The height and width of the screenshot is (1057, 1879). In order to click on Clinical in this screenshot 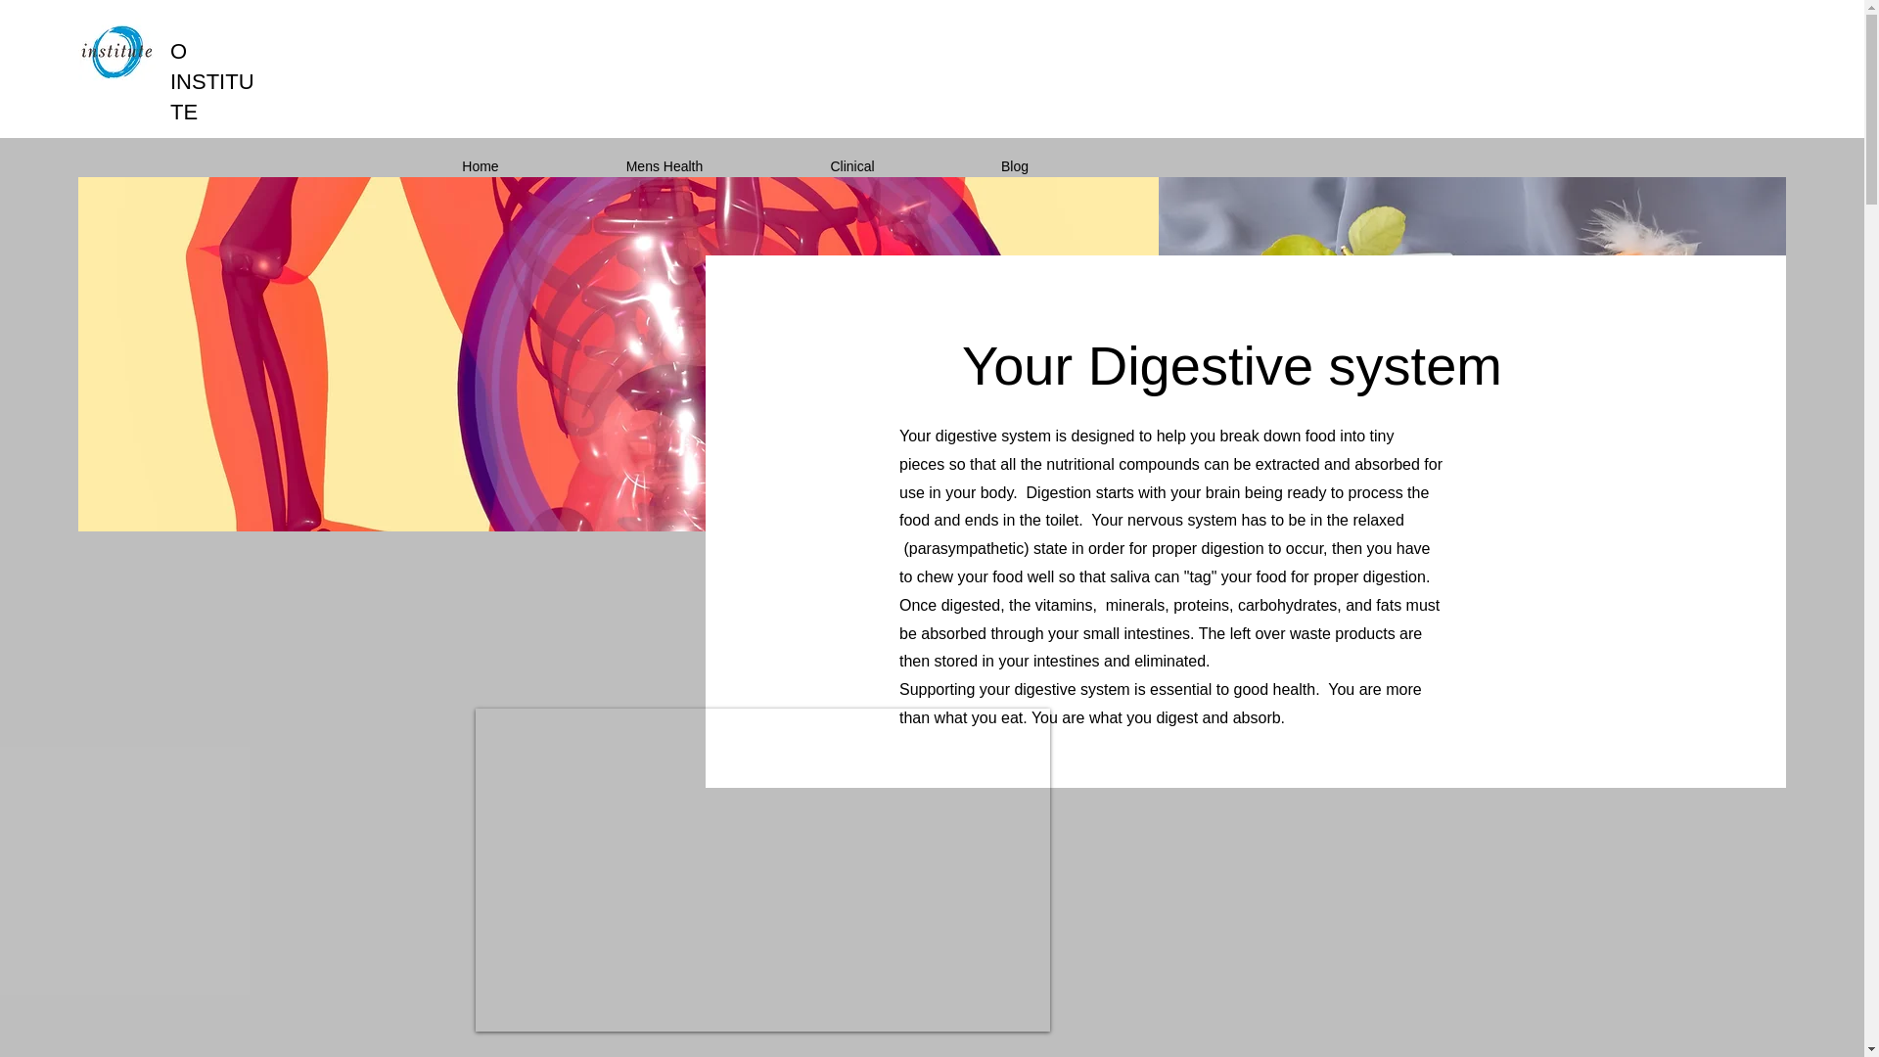, I will do `click(851, 166)`.